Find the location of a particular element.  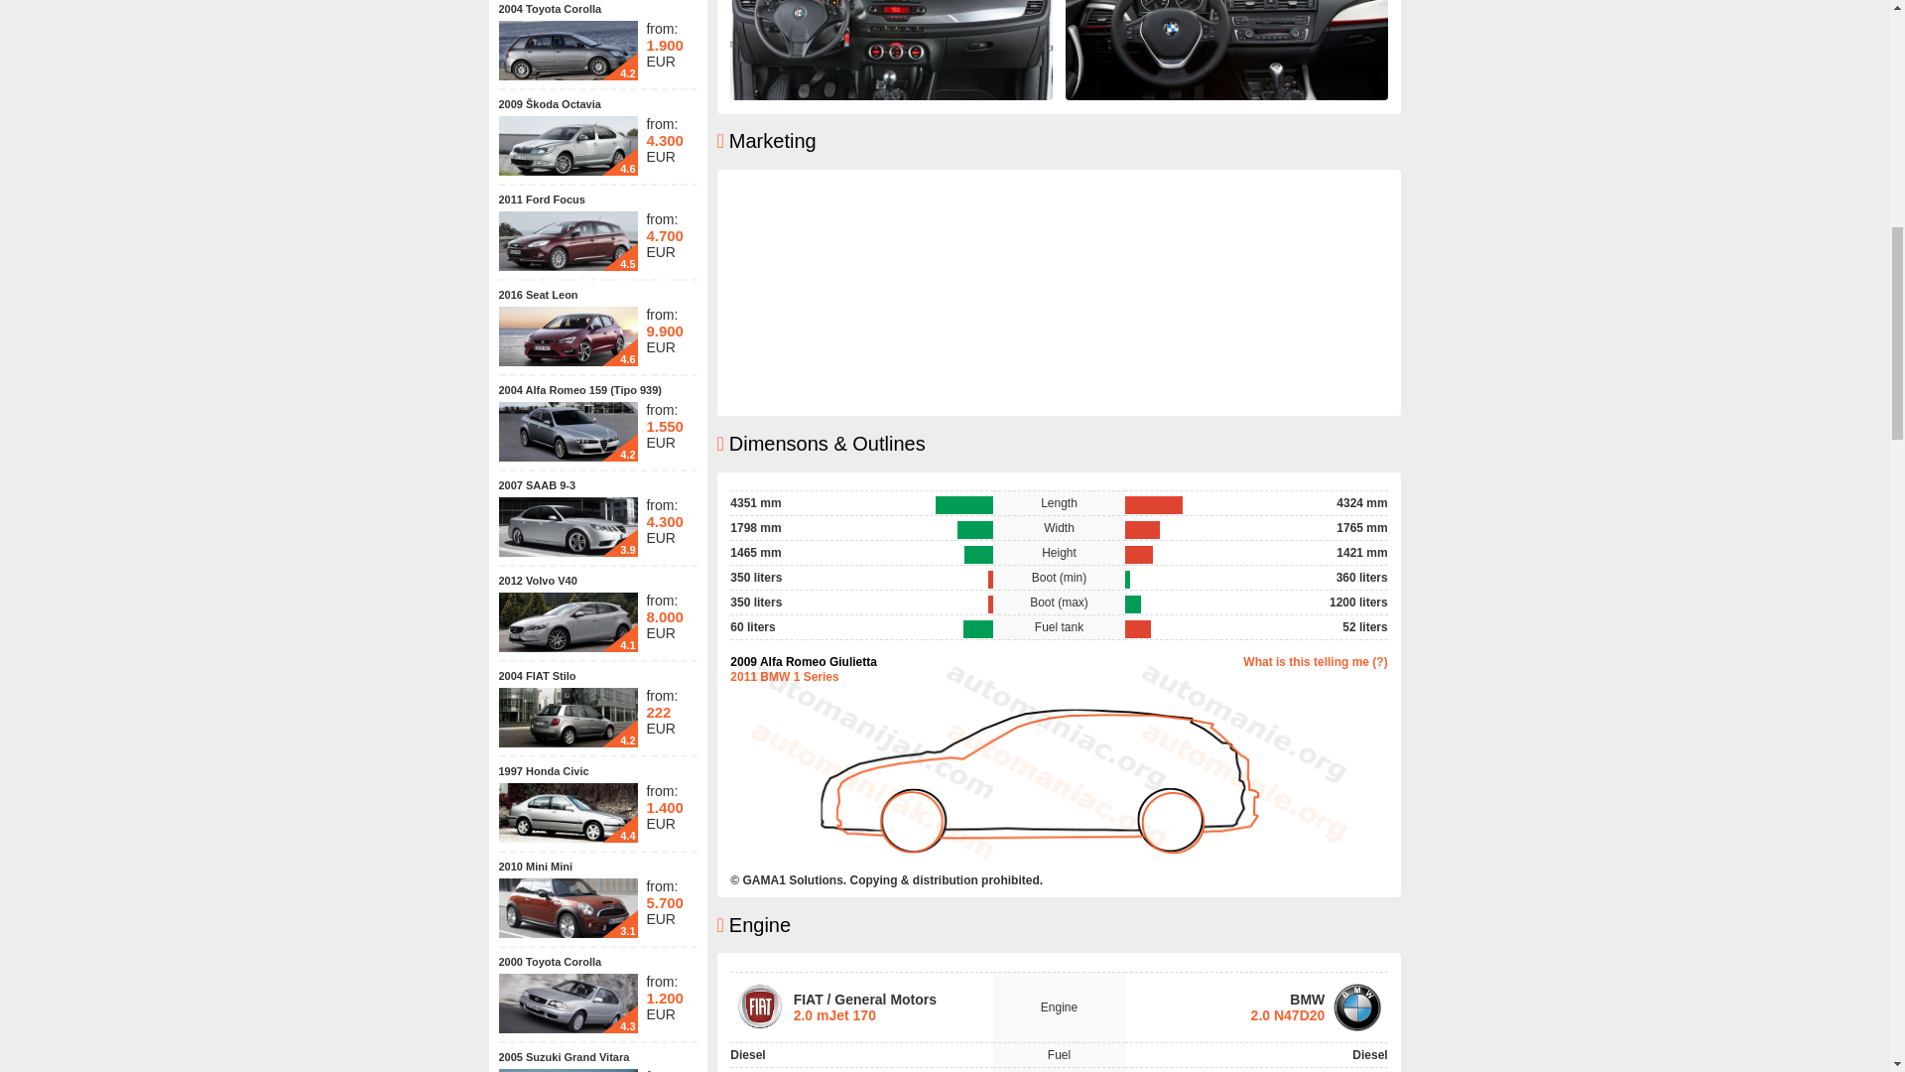

2016 Seat Leon is located at coordinates (537, 294).